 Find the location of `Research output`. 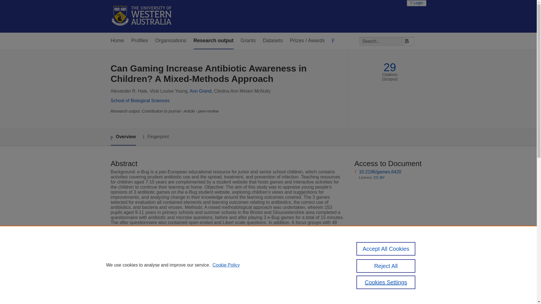

Research output is located at coordinates (214, 41).